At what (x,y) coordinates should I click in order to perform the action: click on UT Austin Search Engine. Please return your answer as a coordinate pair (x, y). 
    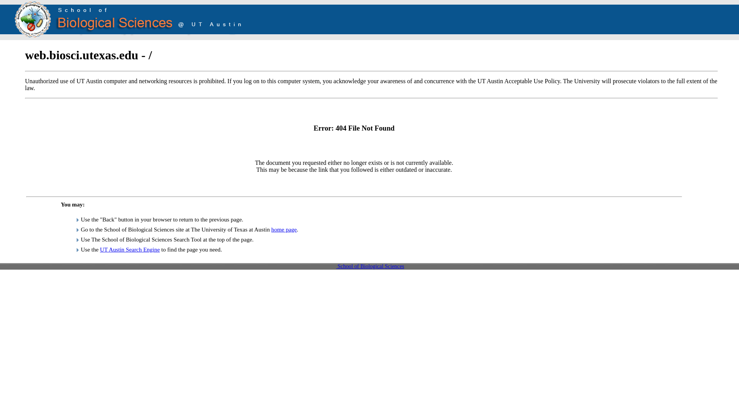
    Looking at the image, I should click on (129, 249).